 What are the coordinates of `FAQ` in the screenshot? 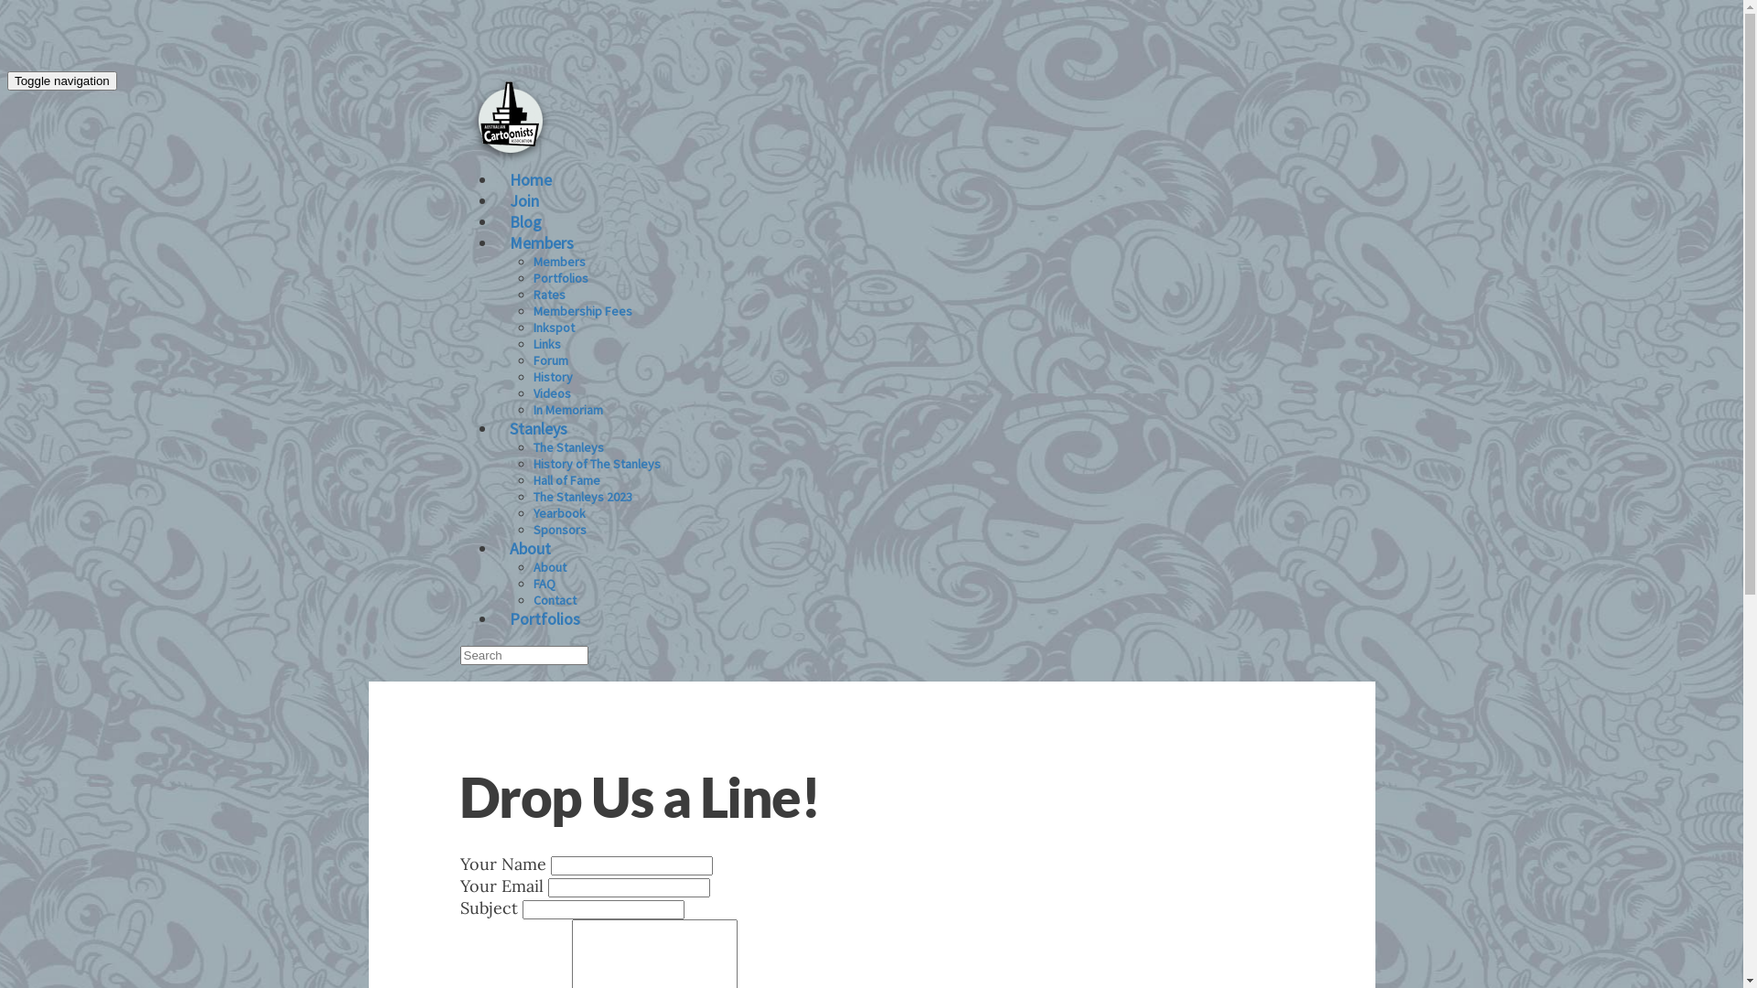 It's located at (544, 584).